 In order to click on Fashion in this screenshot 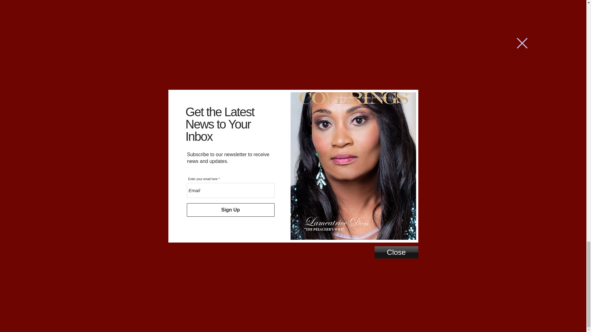, I will do `click(402, 148)`.